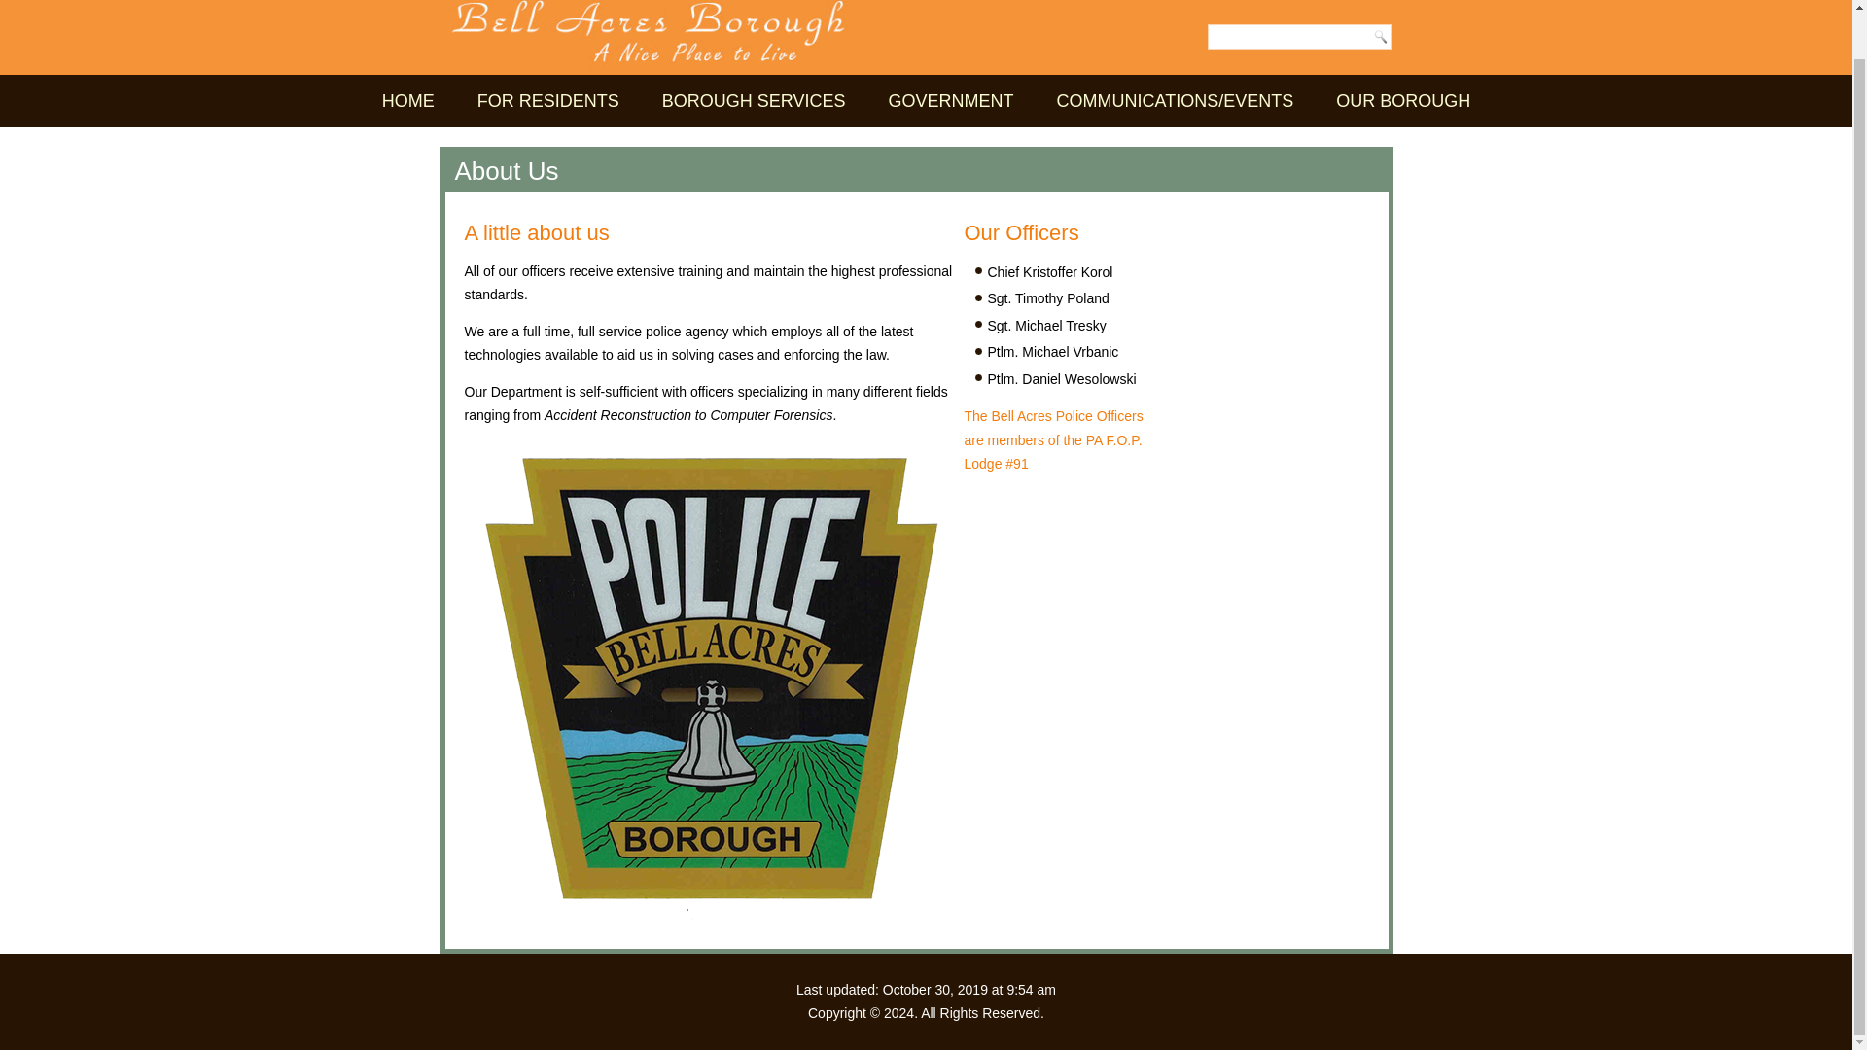 The width and height of the screenshot is (1867, 1050). What do you see at coordinates (755, 100) in the screenshot?
I see `BOROUGH SERVICES` at bounding box center [755, 100].